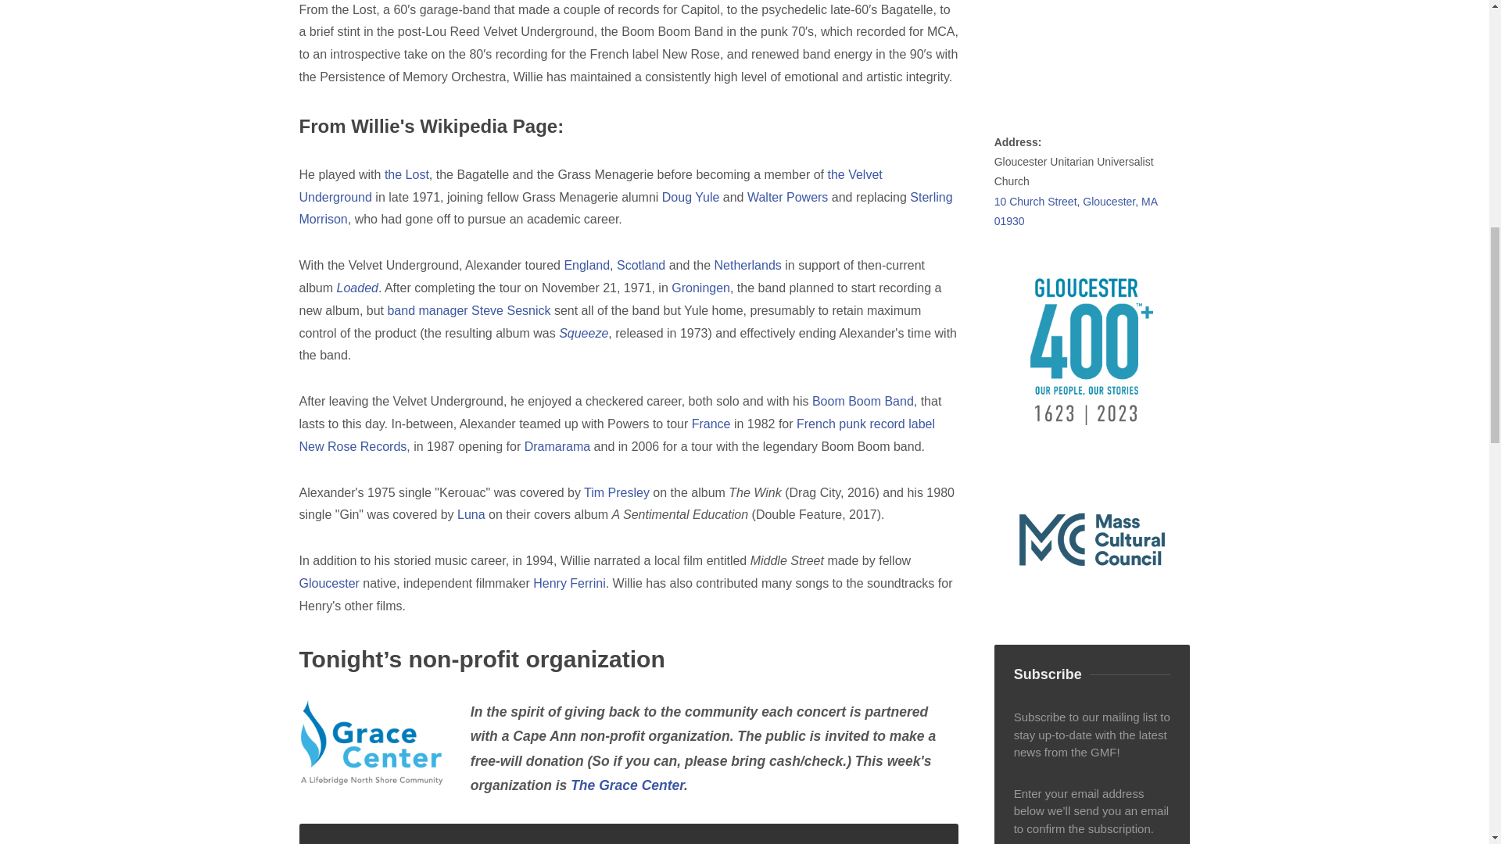 This screenshot has width=1501, height=844. What do you see at coordinates (641, 264) in the screenshot?
I see `Scotland` at bounding box center [641, 264].